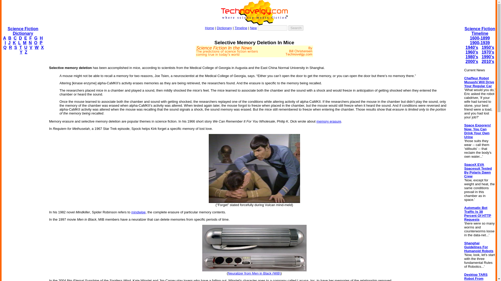 Image resolution: width=501 pixels, height=281 pixels. Describe the element at coordinates (138, 212) in the screenshot. I see `mindwipe` at that location.